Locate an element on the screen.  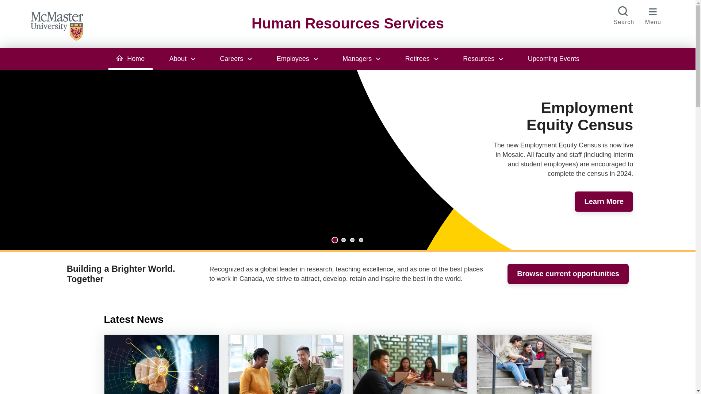
Employees is located at coordinates (297, 58).